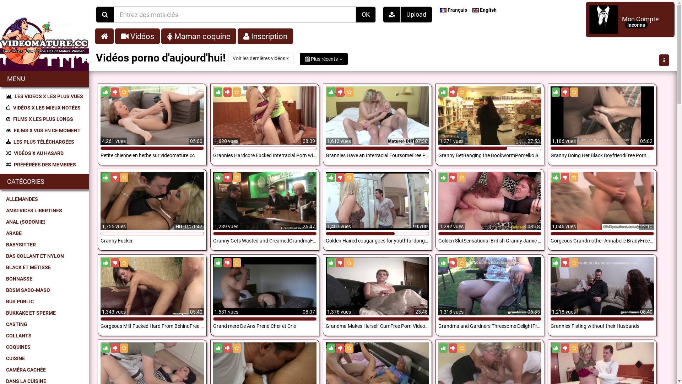 The height and width of the screenshot is (384, 682). I want to click on BUKKAKE ET SPERME, so click(45, 313).